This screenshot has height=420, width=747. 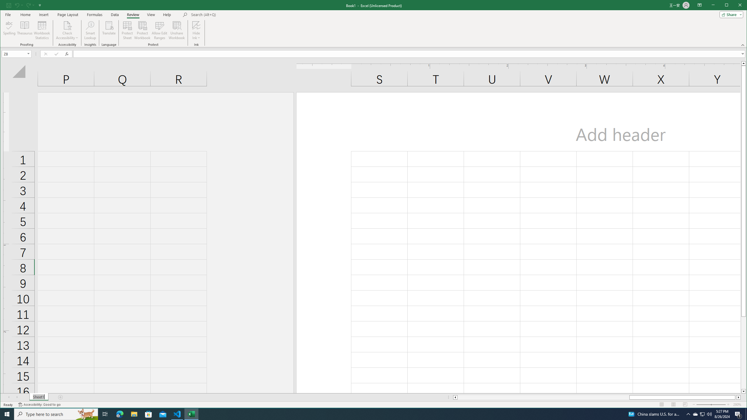 I want to click on Zoom Out, so click(x=707, y=405).